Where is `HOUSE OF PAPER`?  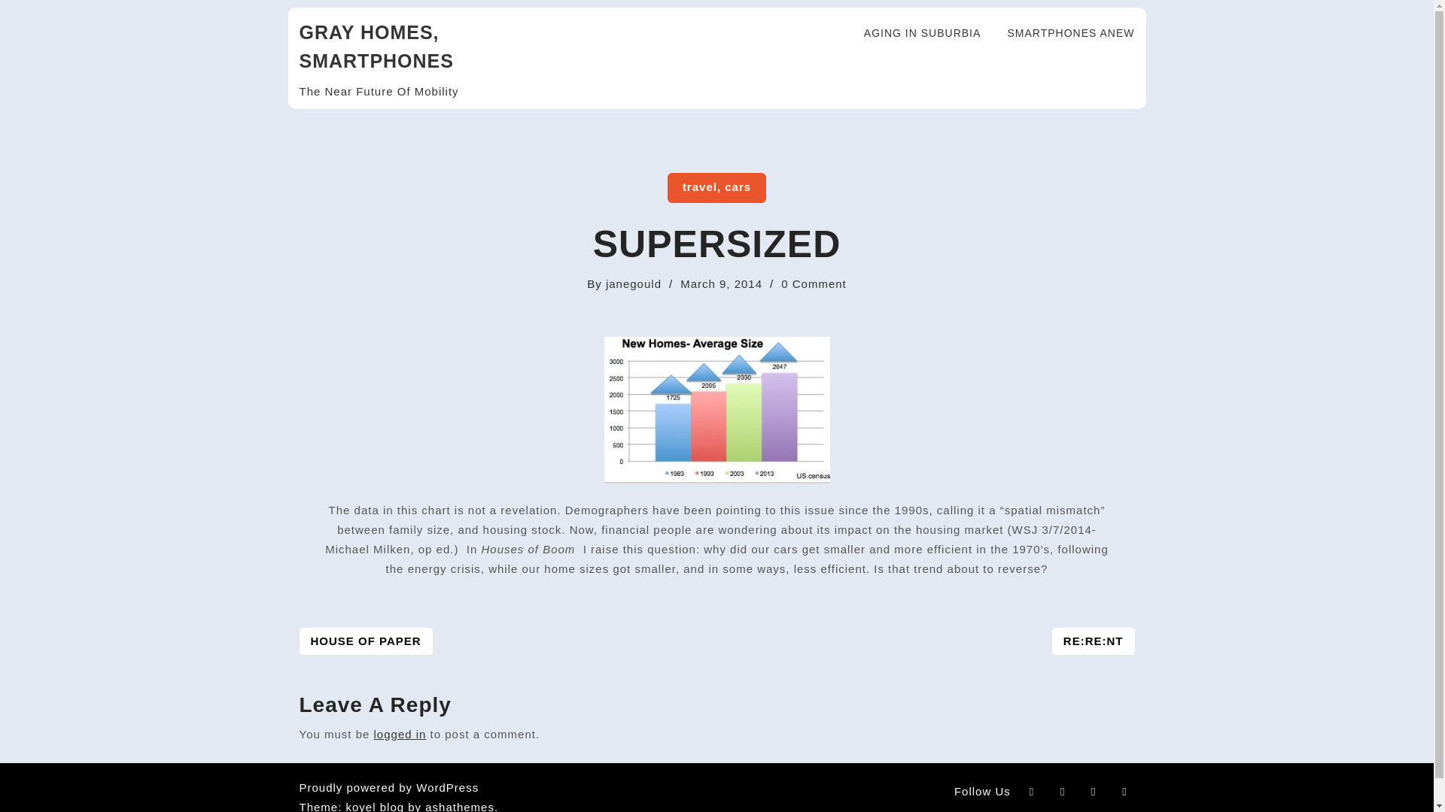
HOUSE OF PAPER is located at coordinates (366, 641).